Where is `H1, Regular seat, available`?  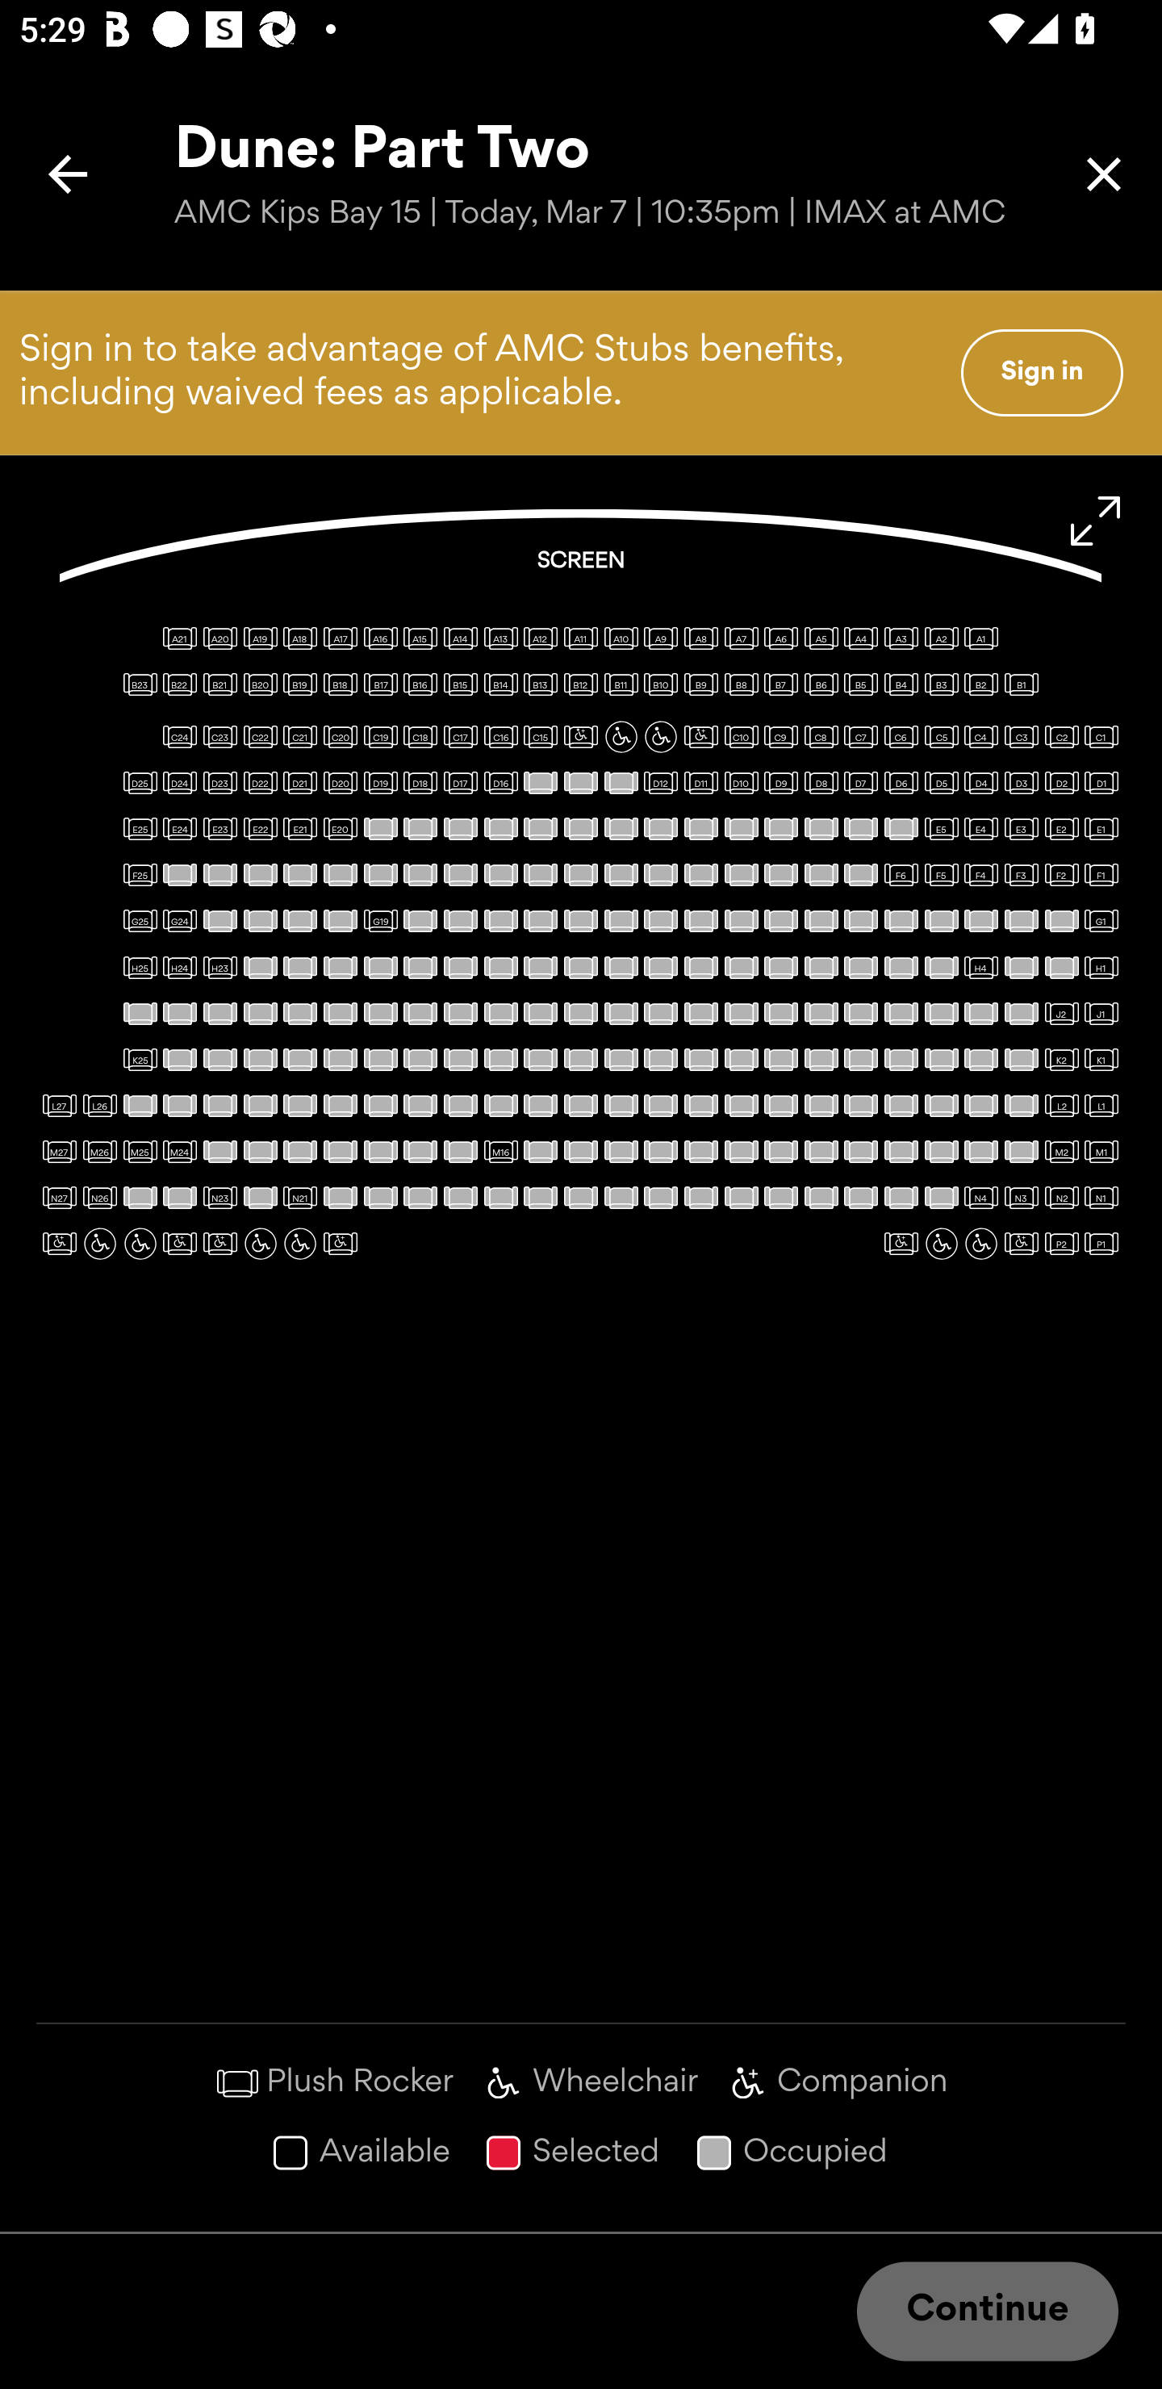 H1, Regular seat, available is located at coordinates (1101, 967).